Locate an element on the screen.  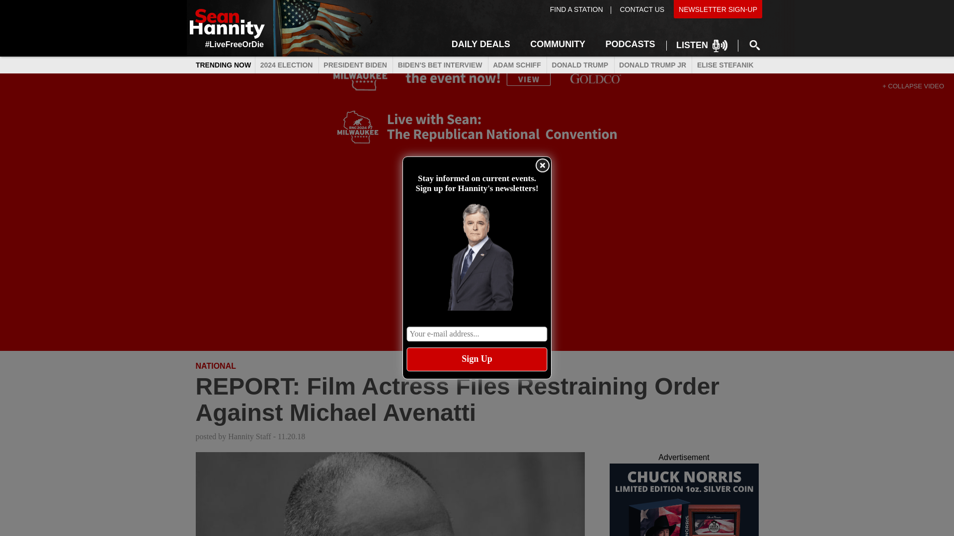
ELISE STEFANIK is located at coordinates (725, 66).